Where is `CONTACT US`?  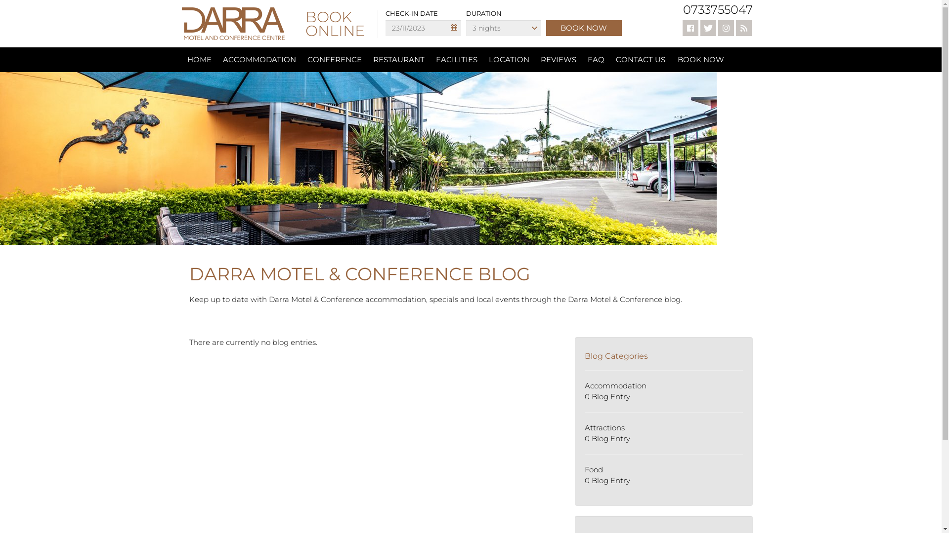 CONTACT US is located at coordinates (640, 60).